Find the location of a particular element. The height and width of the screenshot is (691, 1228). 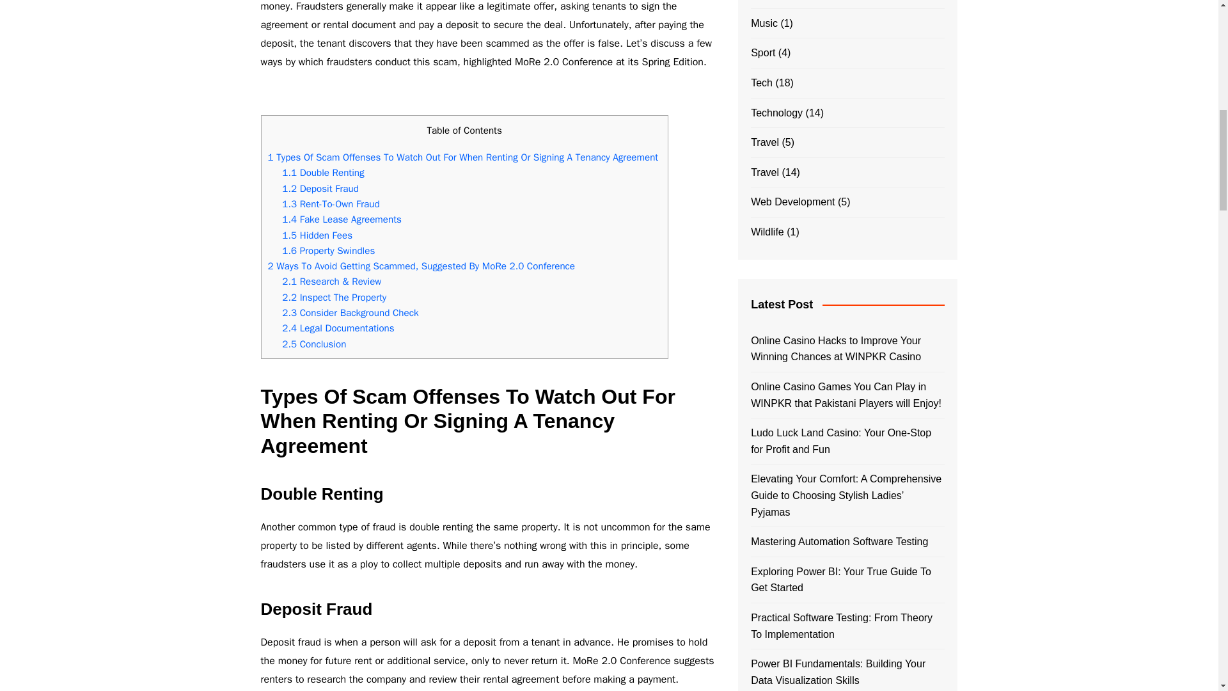

2.5 Conclusion is located at coordinates (314, 344).